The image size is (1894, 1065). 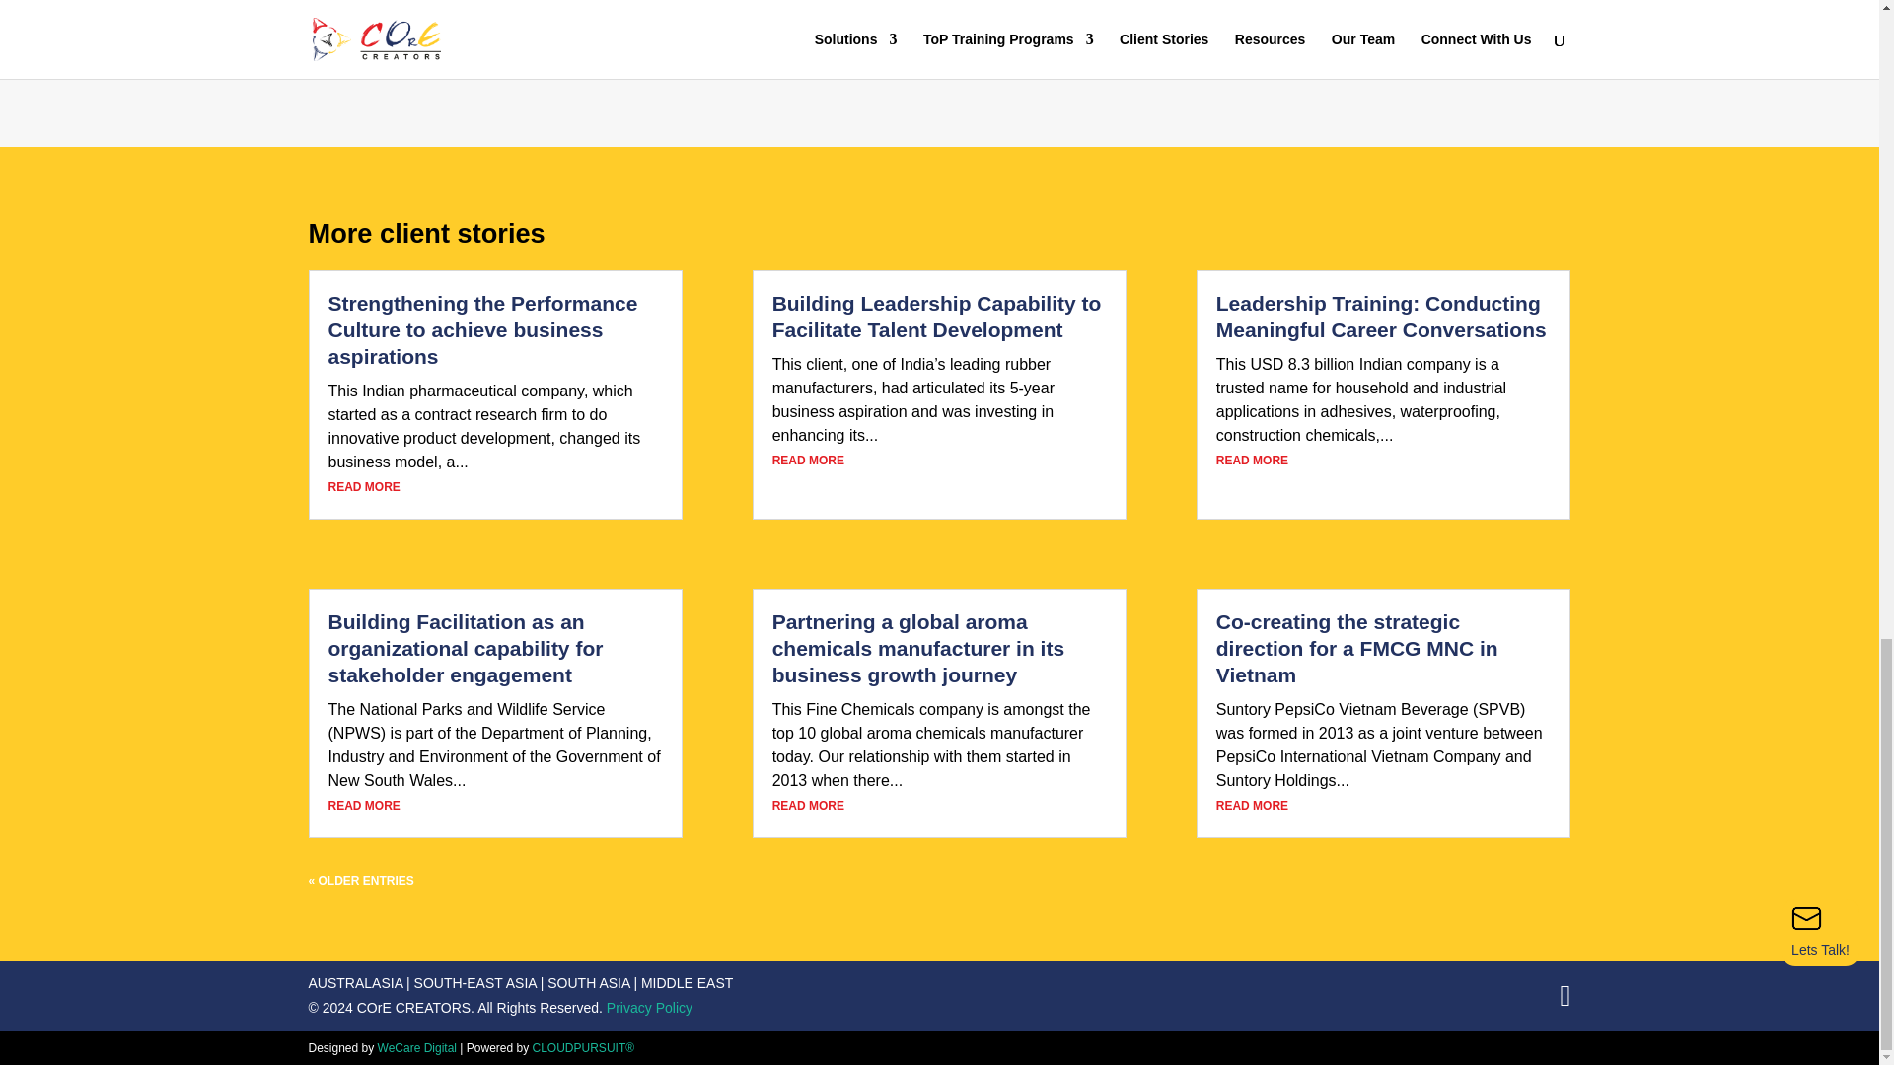 I want to click on READ MORE, so click(x=363, y=806).